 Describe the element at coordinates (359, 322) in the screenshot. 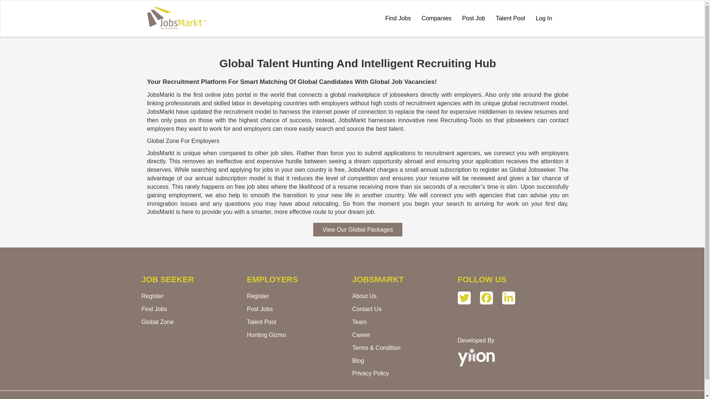

I see `Team` at that location.